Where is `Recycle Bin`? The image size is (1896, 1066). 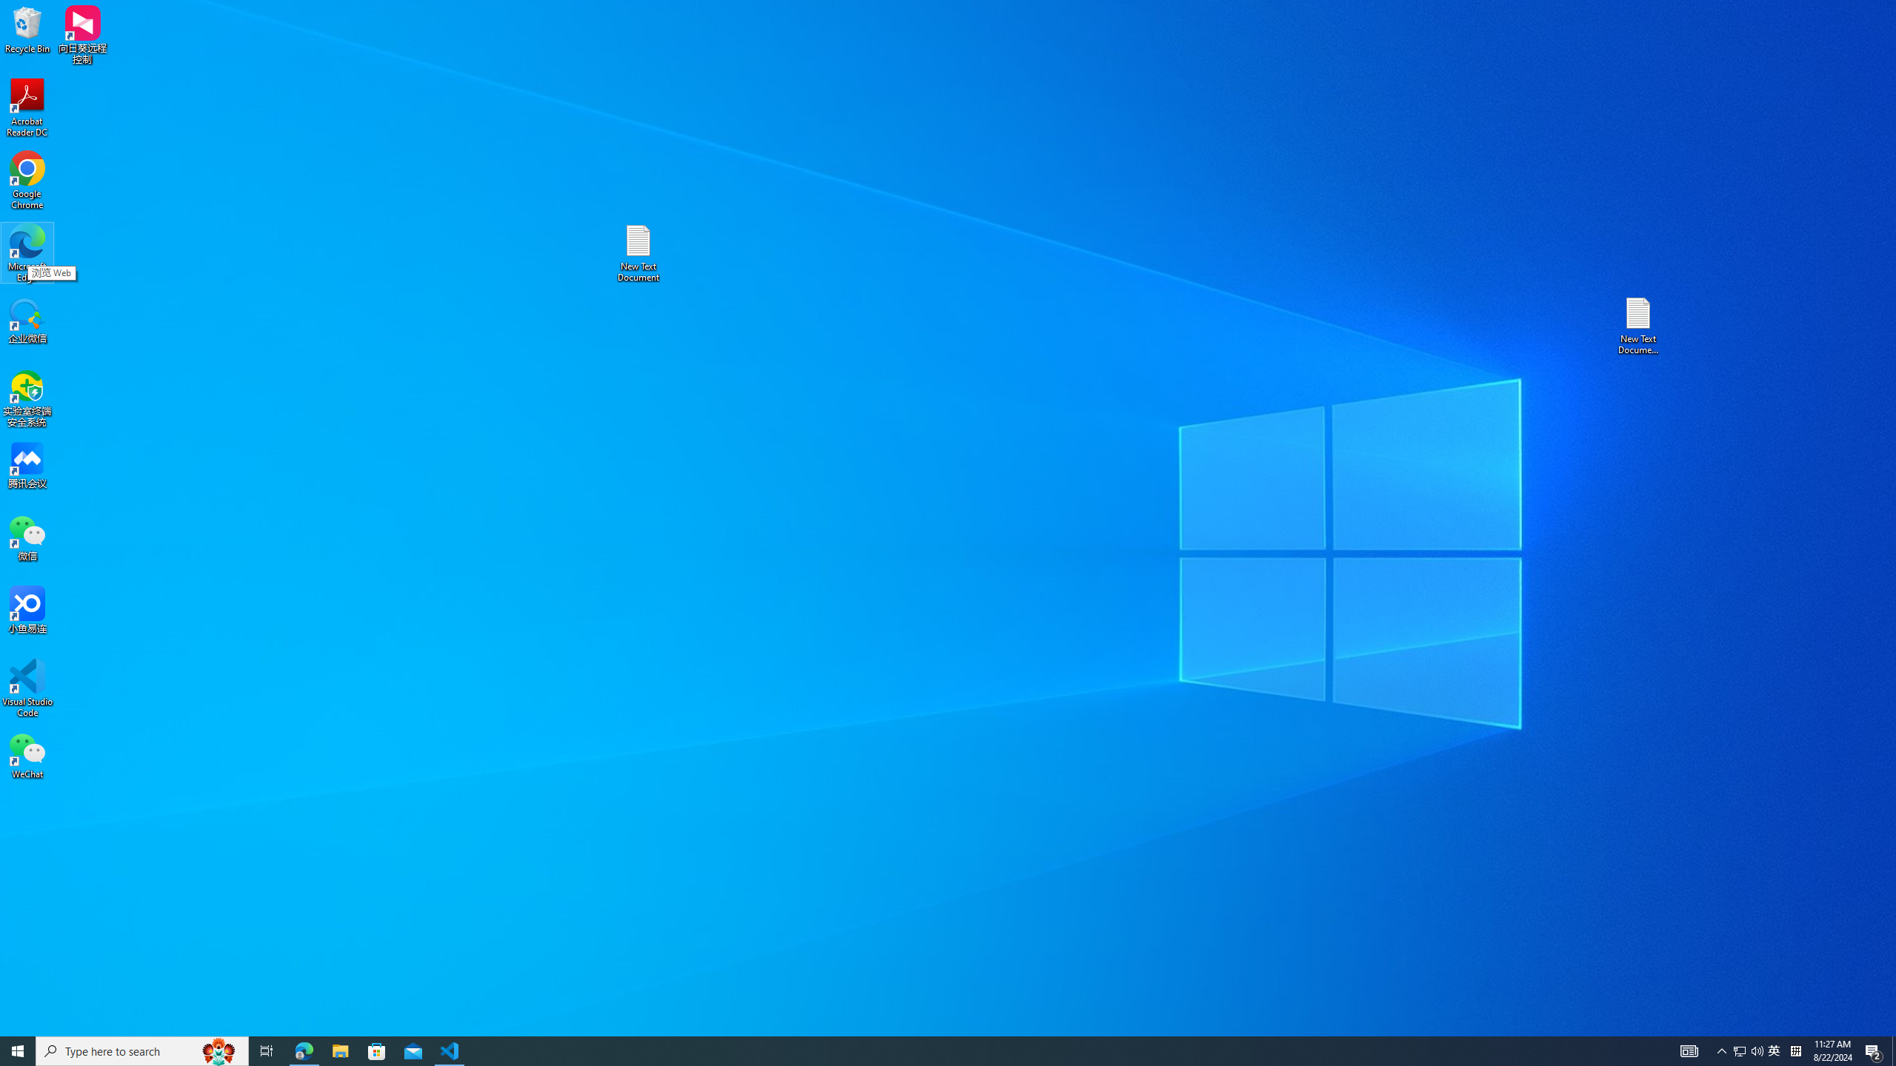
Recycle Bin is located at coordinates (27, 29).